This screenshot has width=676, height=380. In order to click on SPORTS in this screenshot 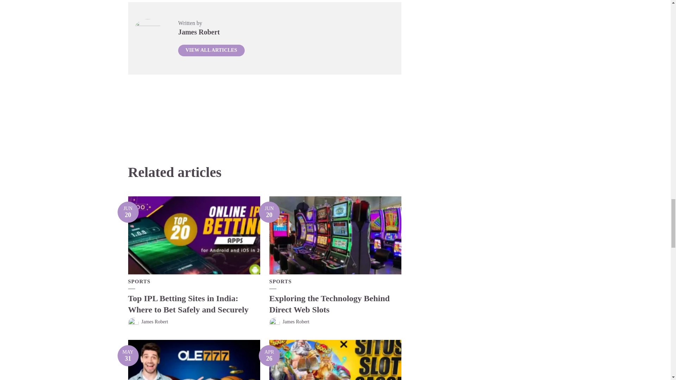, I will do `click(139, 281)`.